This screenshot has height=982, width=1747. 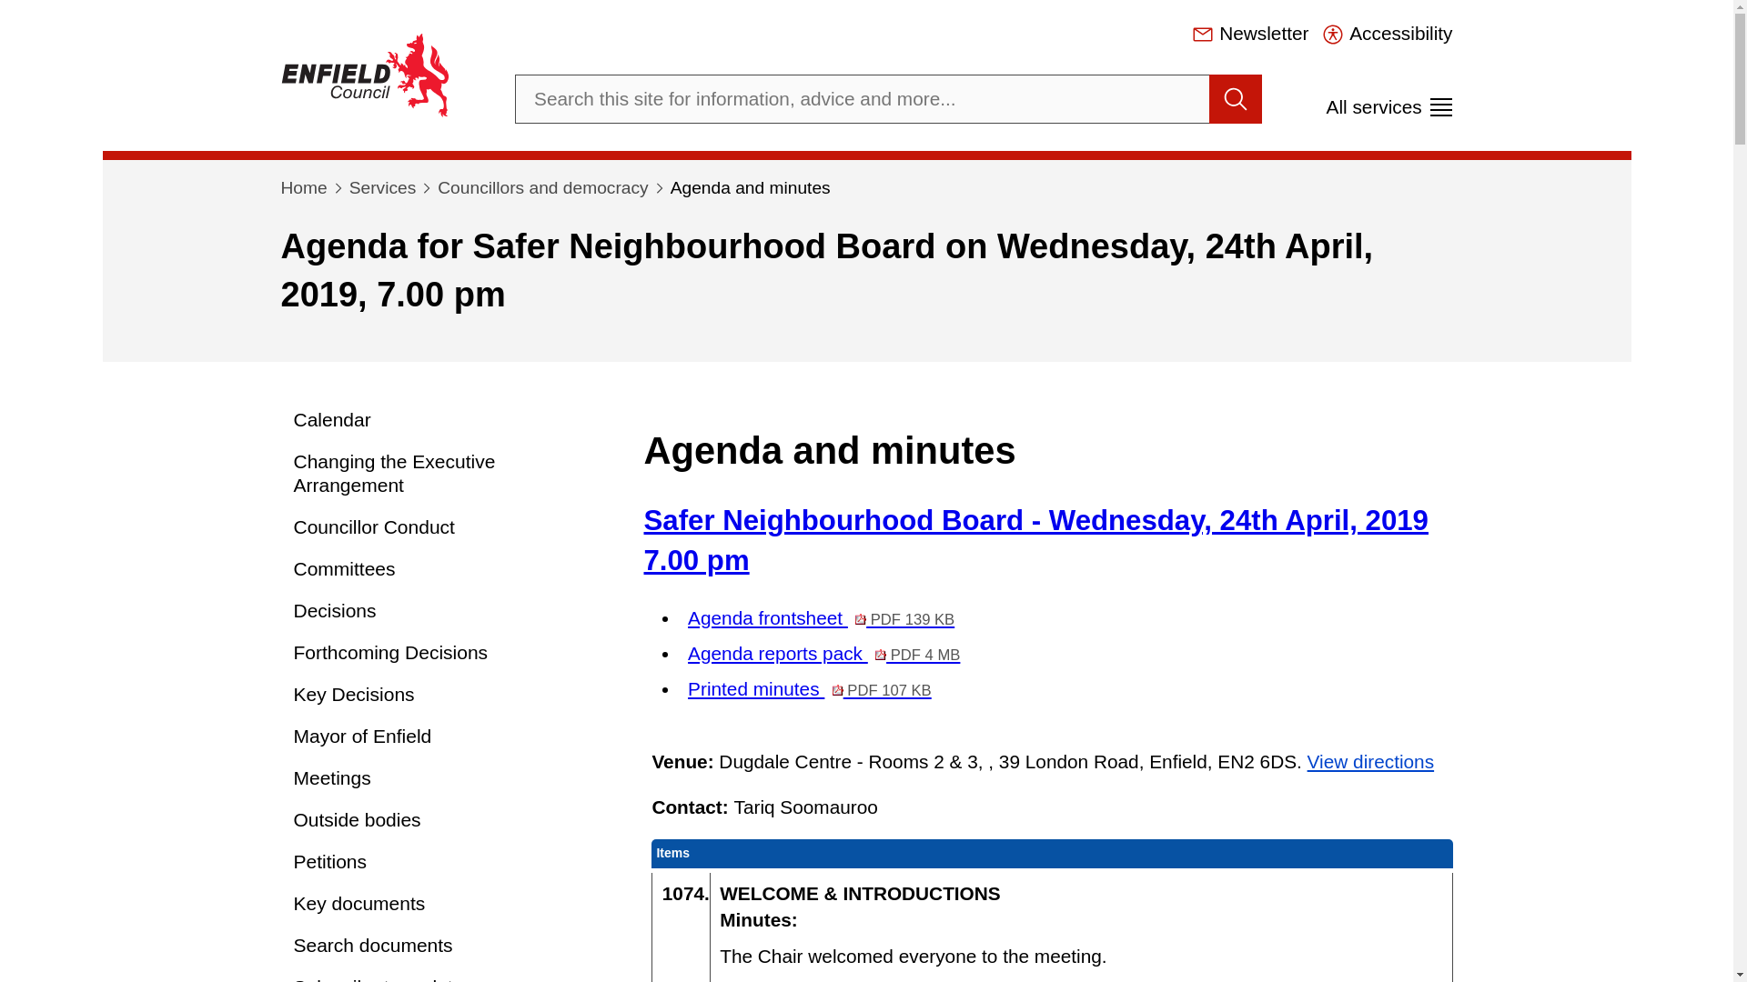 I want to click on Calendar, so click(x=442, y=419).